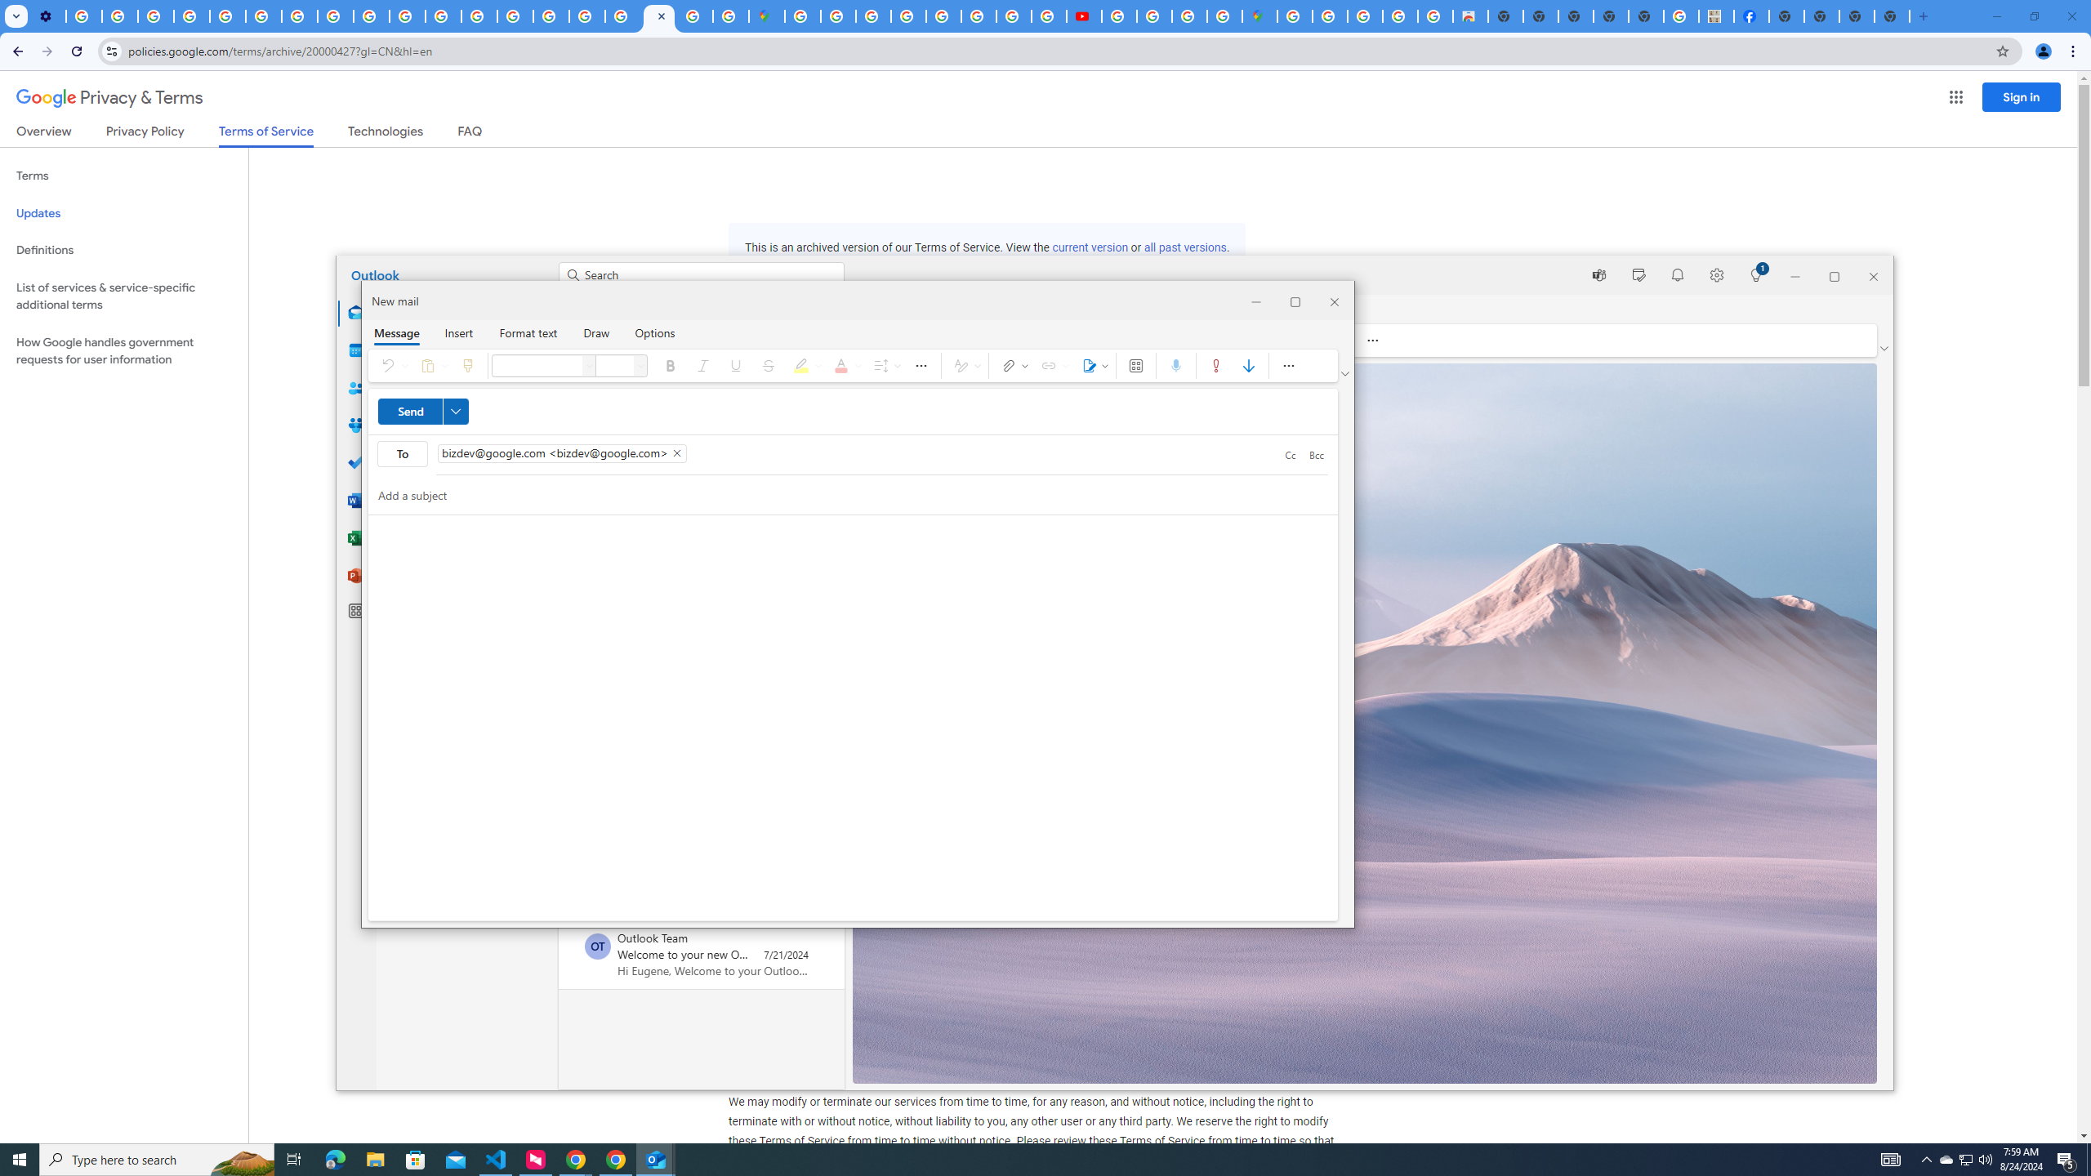  Describe the element at coordinates (2066, 1160) in the screenshot. I see `Action Center, 5 new notifications` at that location.